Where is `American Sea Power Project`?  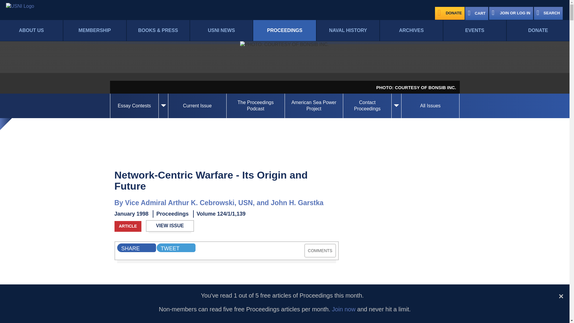 American Sea Power Project is located at coordinates (314, 106).